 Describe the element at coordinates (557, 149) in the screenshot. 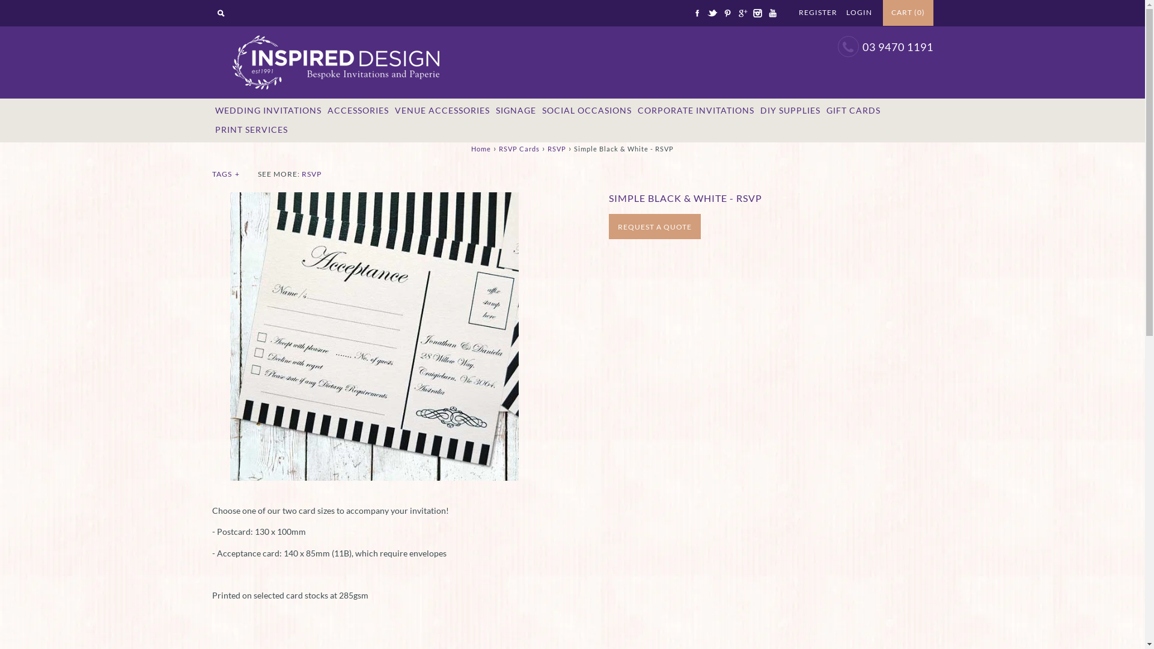

I see `RSVP` at that location.